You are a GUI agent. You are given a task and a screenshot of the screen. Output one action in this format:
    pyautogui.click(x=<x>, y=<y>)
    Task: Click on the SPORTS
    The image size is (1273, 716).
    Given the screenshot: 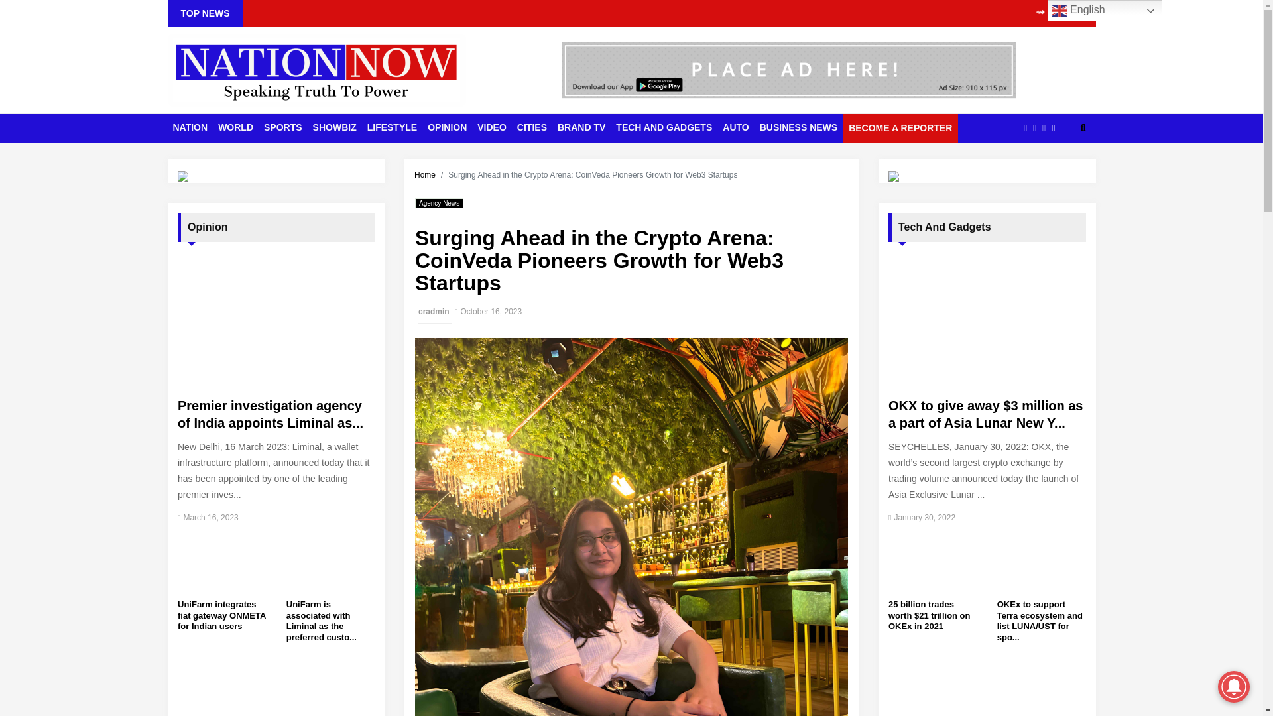 What is the action you would take?
    pyautogui.click(x=282, y=127)
    